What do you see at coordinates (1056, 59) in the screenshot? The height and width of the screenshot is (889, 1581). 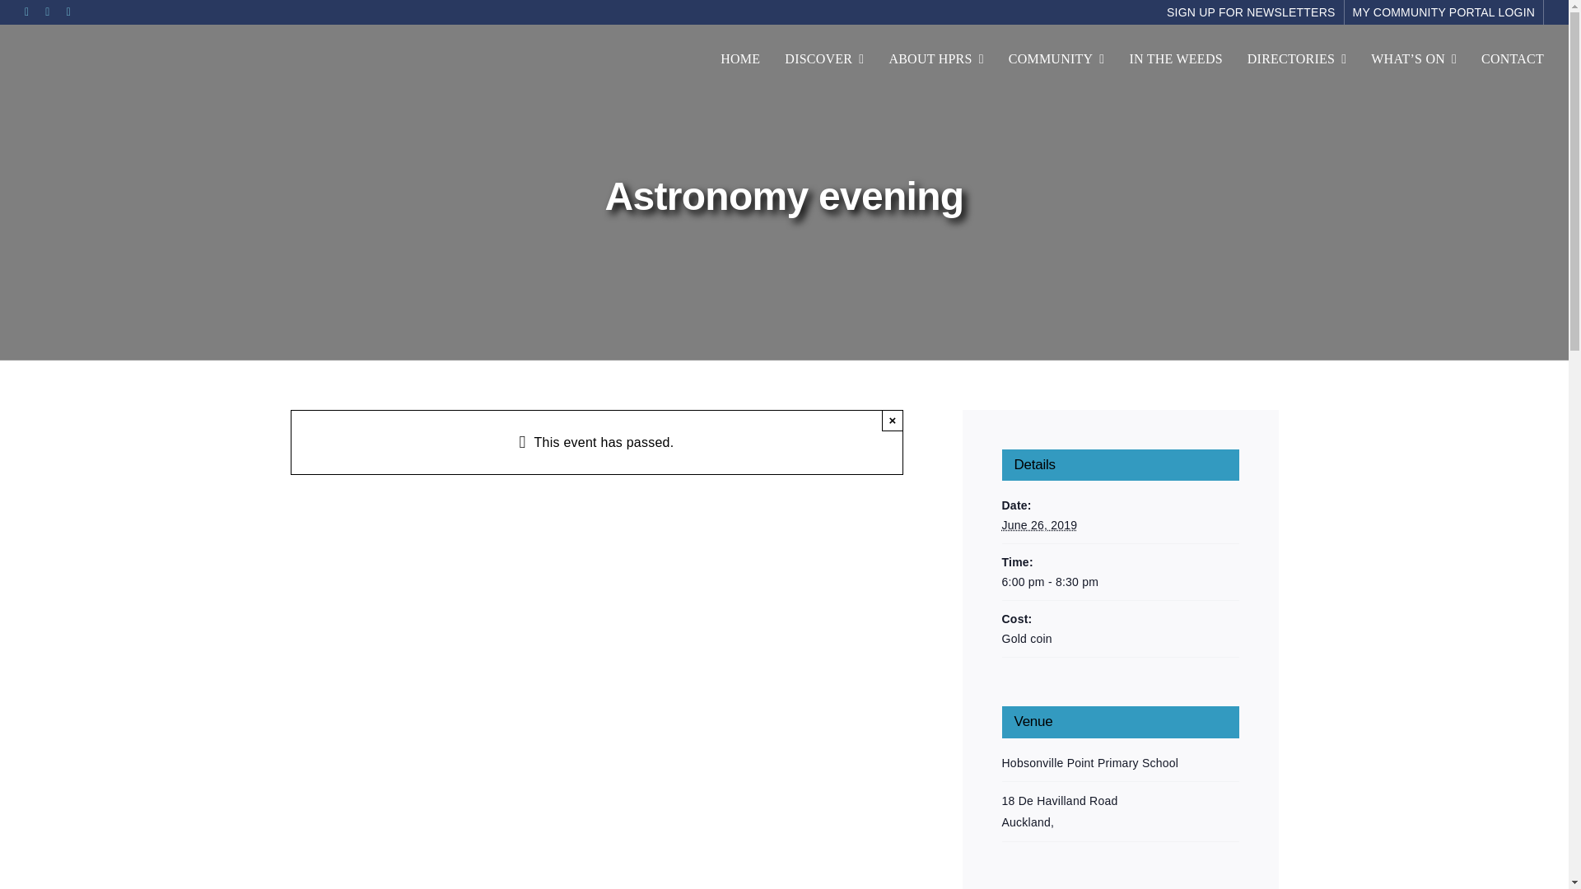 I see `COMMUNITY` at bounding box center [1056, 59].